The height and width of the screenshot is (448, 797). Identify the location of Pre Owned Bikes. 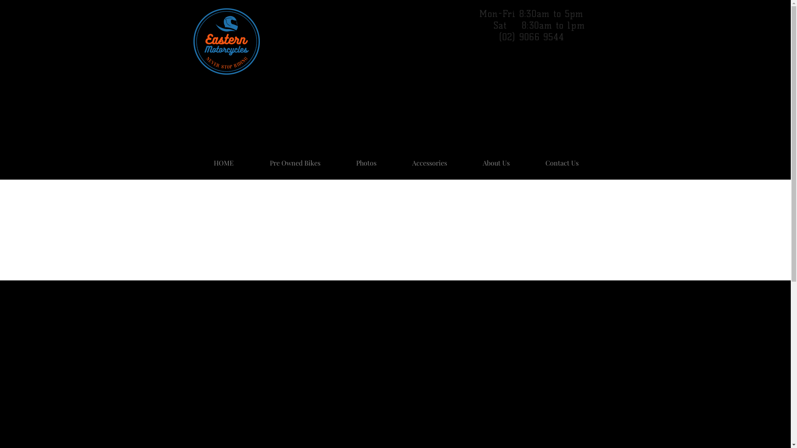
(295, 159).